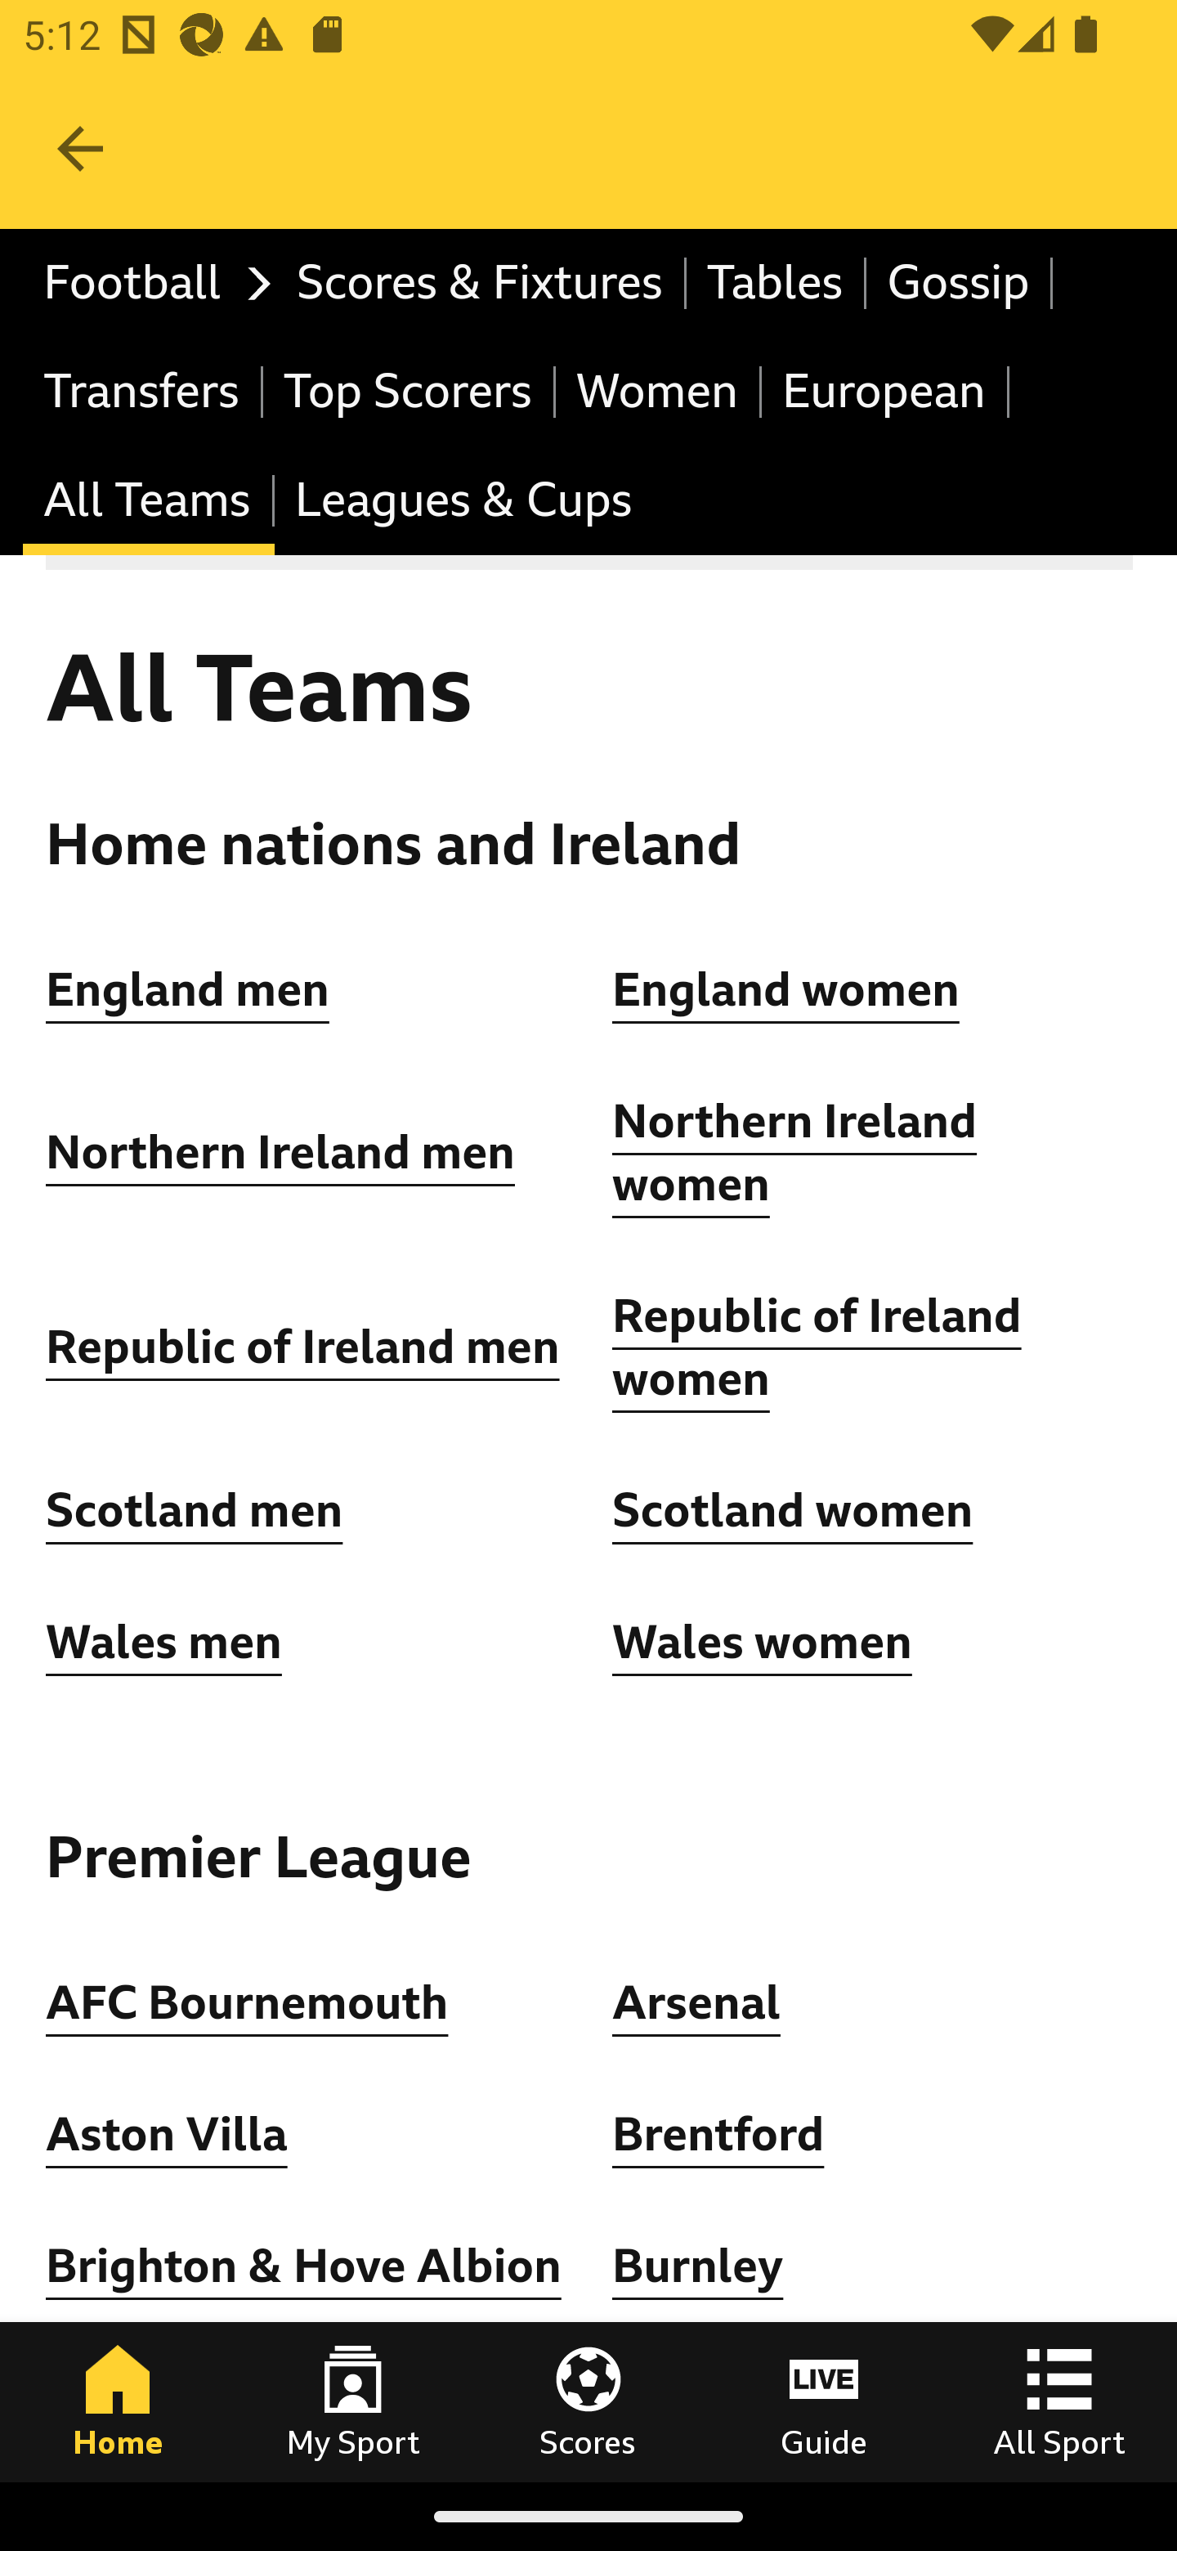 The width and height of the screenshot is (1177, 2551). I want to click on Scotland women, so click(793, 1511).